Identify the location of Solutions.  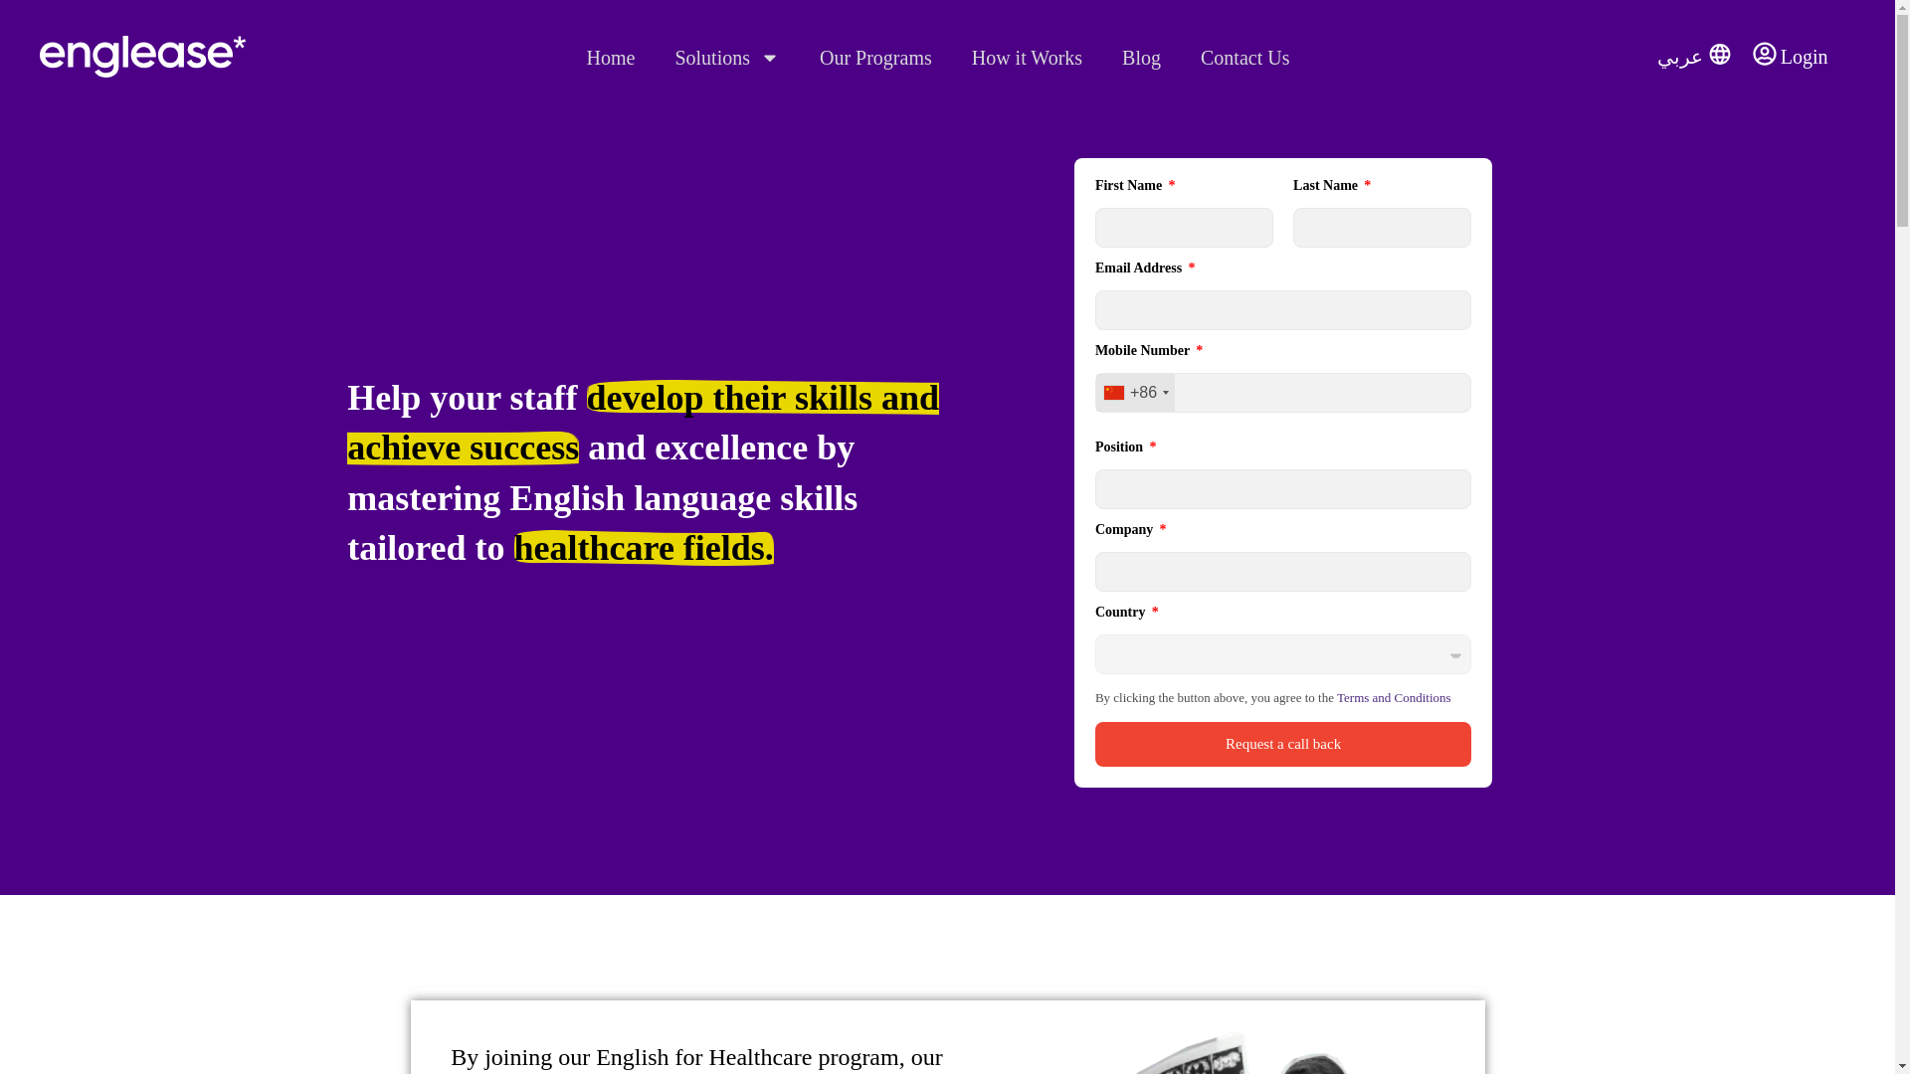
(727, 56).